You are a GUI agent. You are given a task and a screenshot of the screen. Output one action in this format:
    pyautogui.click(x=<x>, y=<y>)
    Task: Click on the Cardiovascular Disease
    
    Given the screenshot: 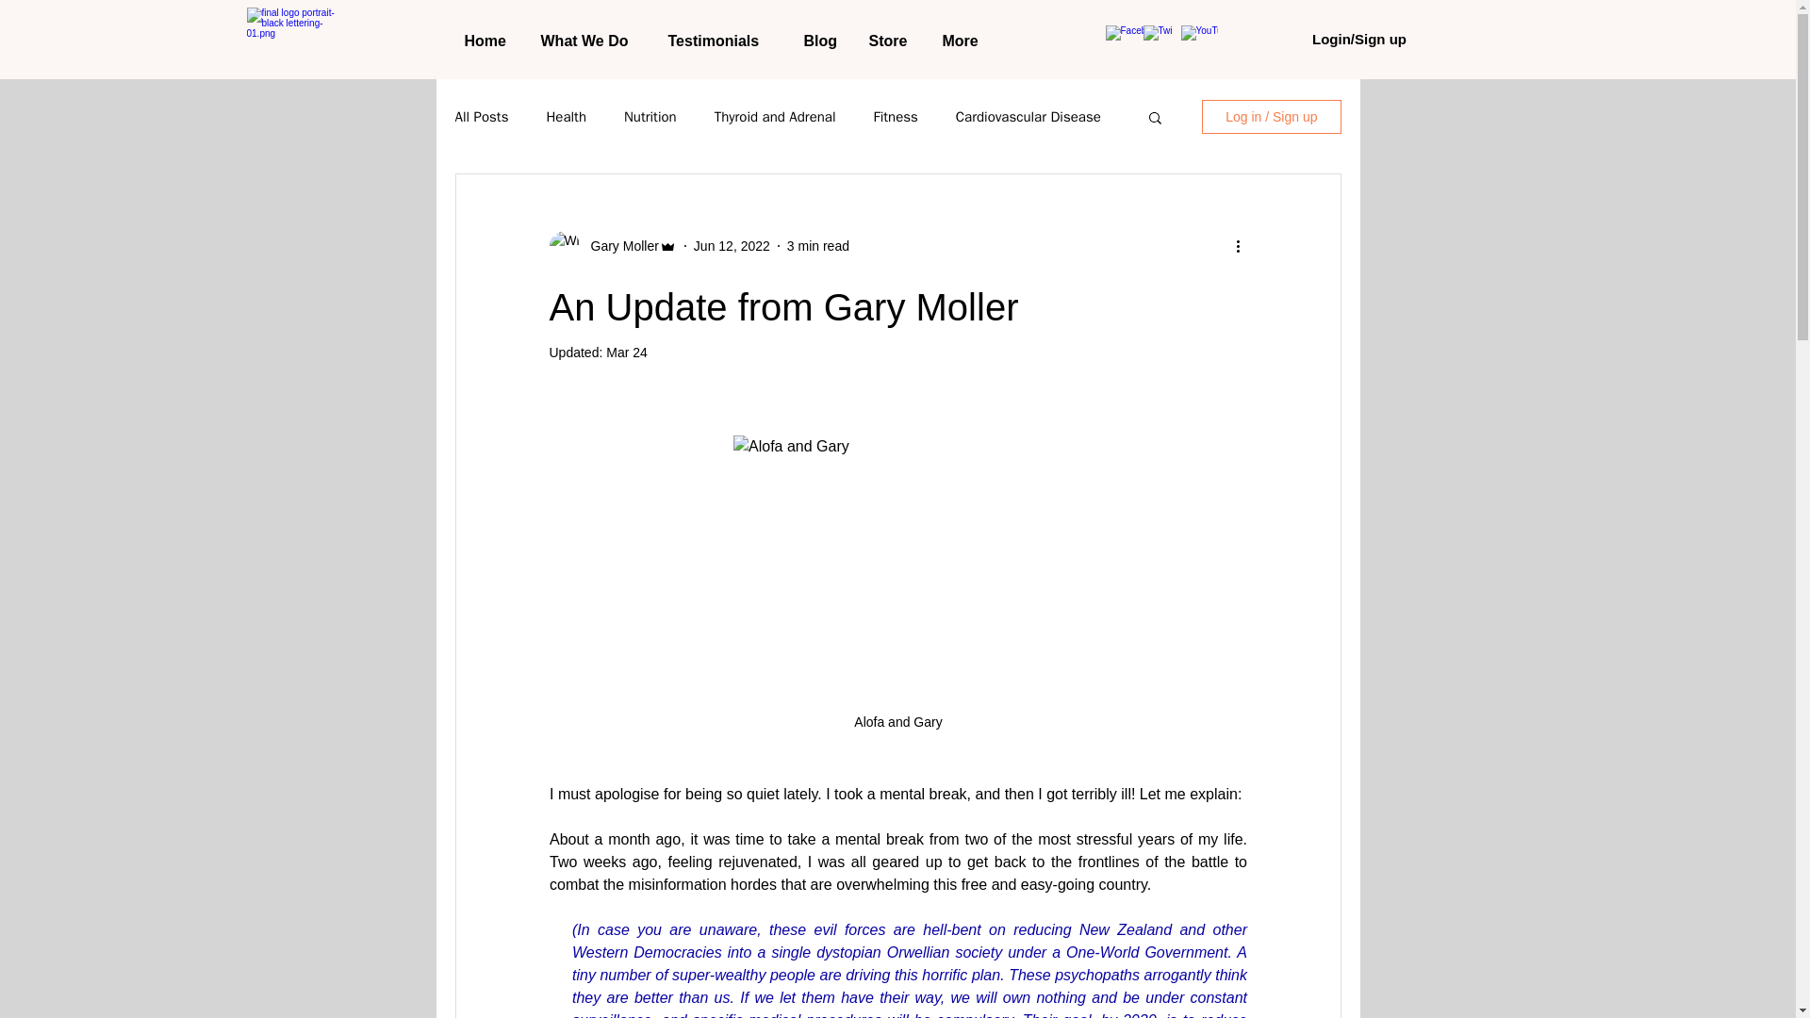 What is the action you would take?
    pyautogui.click(x=1028, y=116)
    